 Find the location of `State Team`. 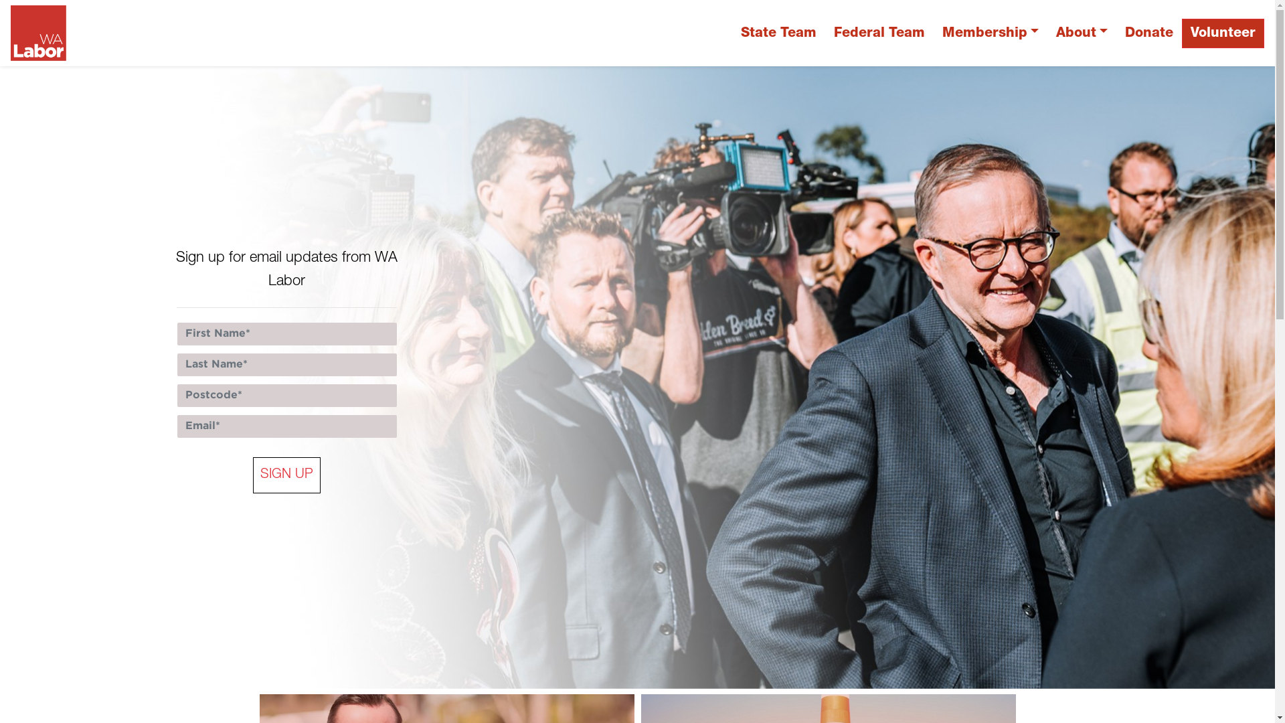

State Team is located at coordinates (779, 33).